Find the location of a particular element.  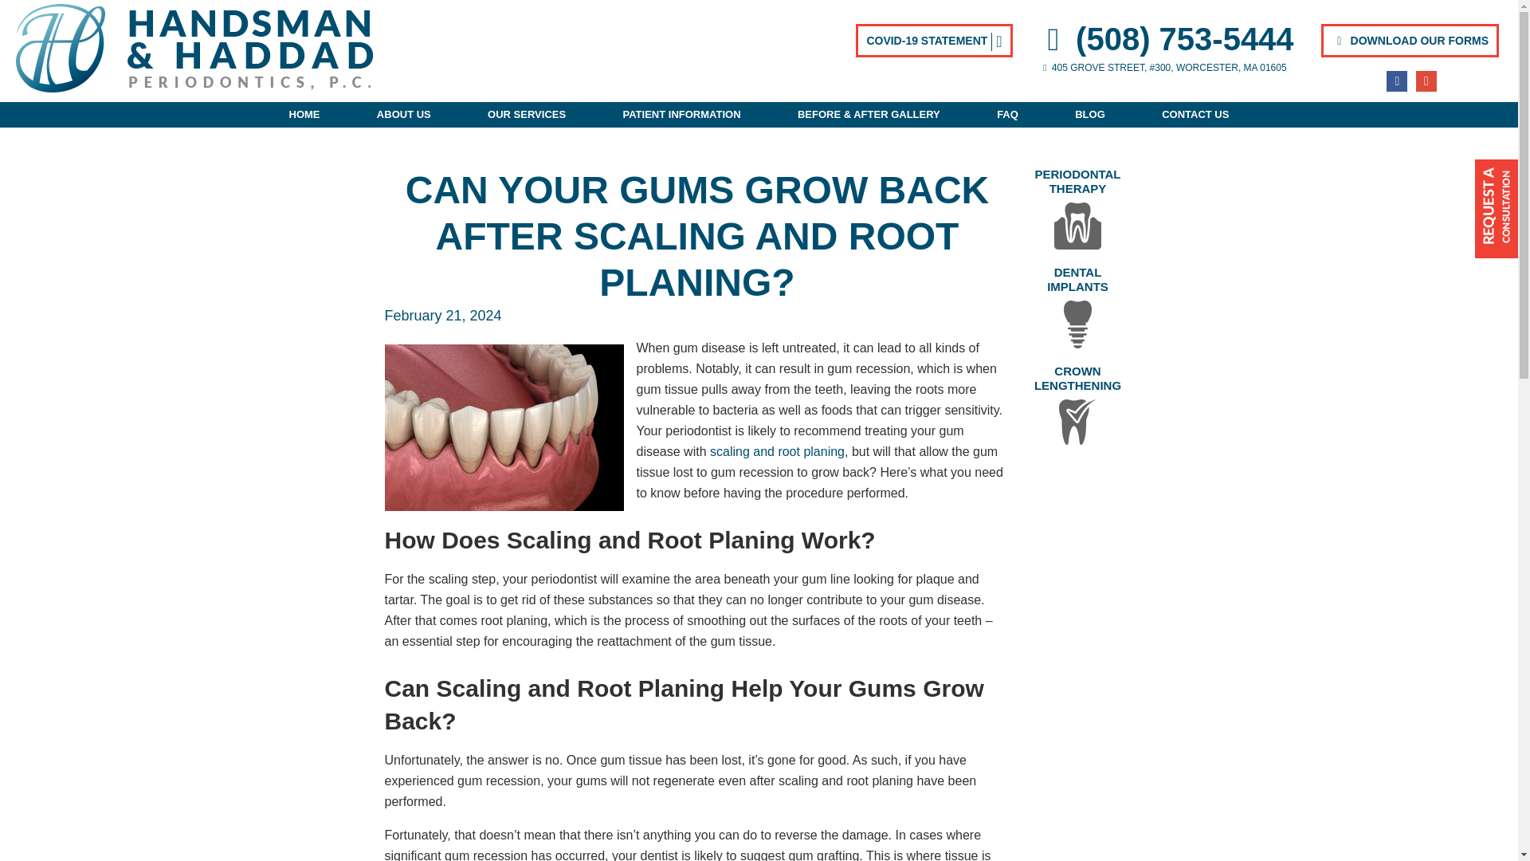

ABOUT US is located at coordinates (403, 115).